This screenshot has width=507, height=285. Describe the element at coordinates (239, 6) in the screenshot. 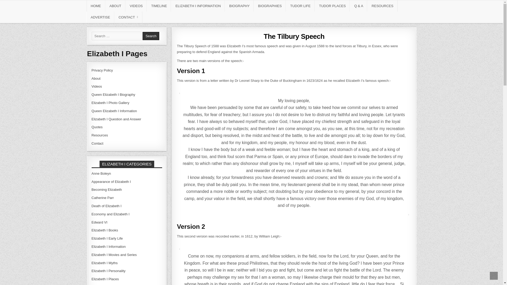

I see `BIOGRAPHY` at that location.